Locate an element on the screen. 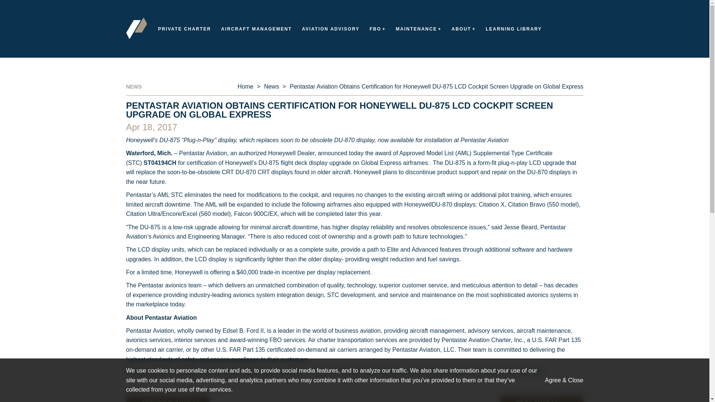 The image size is (715, 402). AVIATION ADVISORY is located at coordinates (331, 29).